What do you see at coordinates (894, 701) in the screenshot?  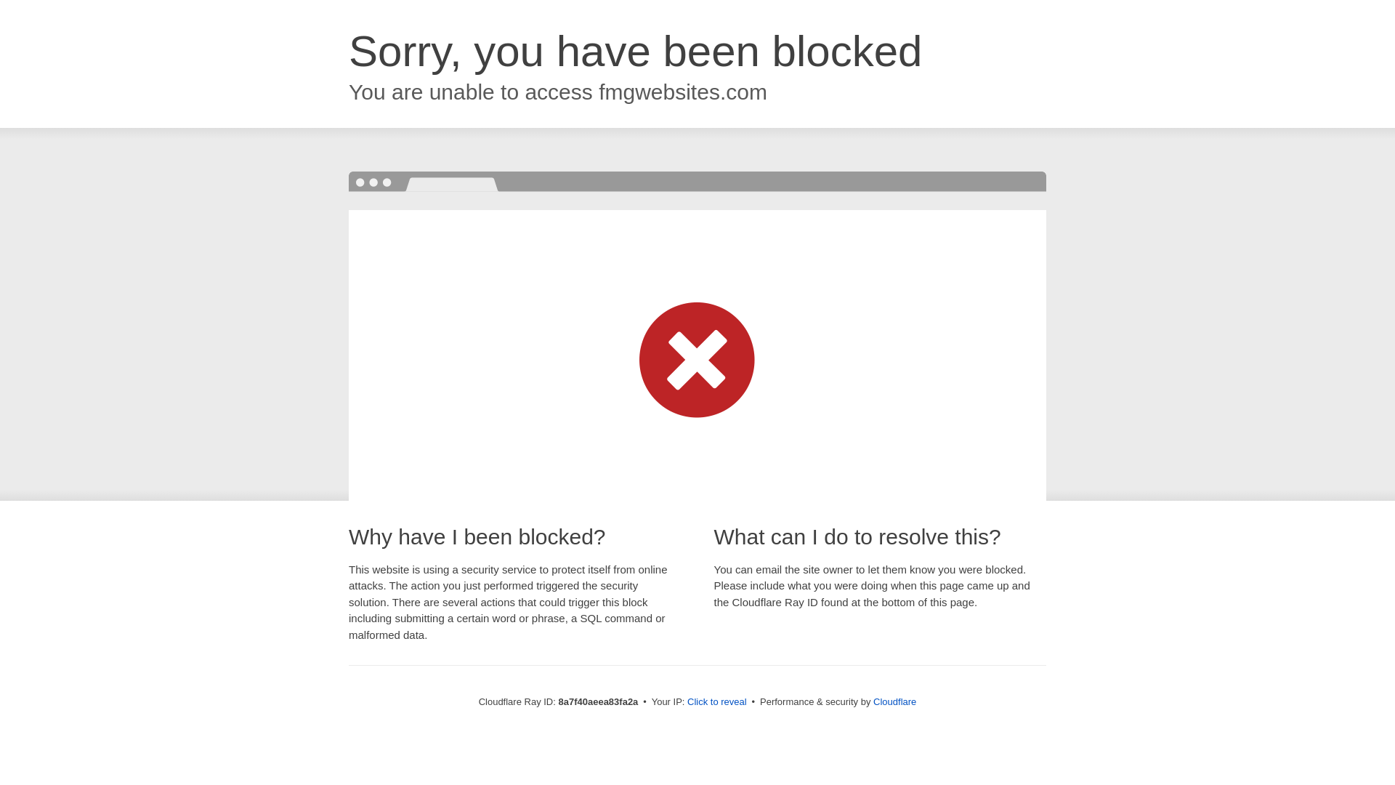 I see `Cloudflare` at bounding box center [894, 701].